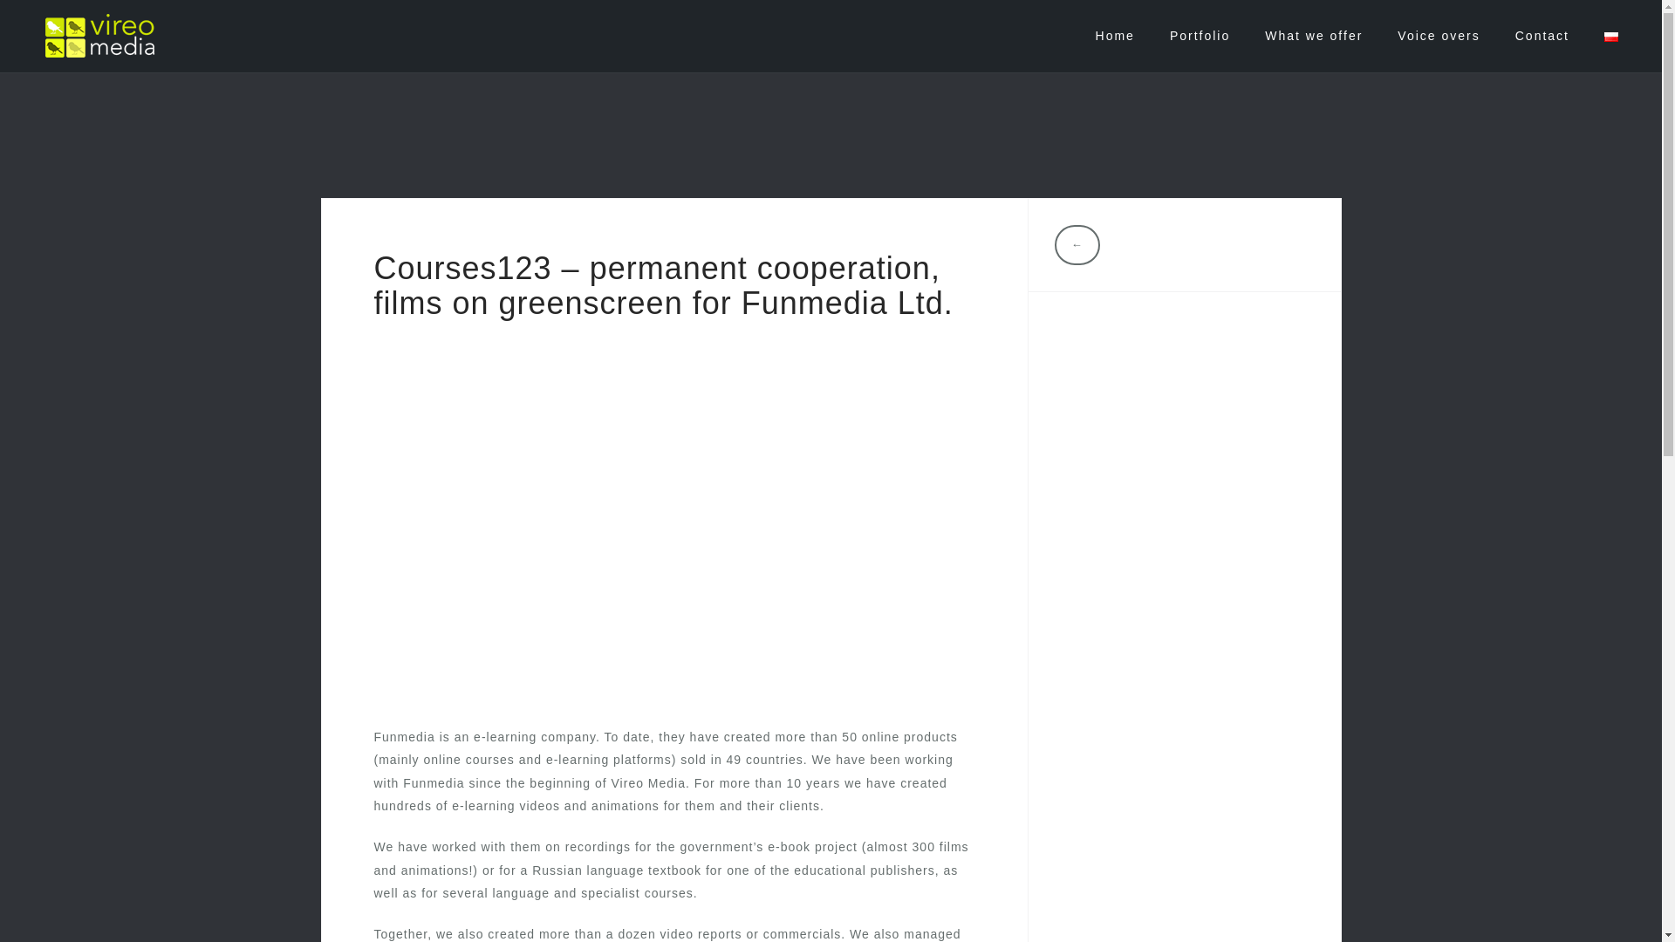  What do you see at coordinates (1115, 36) in the screenshot?
I see `Home` at bounding box center [1115, 36].